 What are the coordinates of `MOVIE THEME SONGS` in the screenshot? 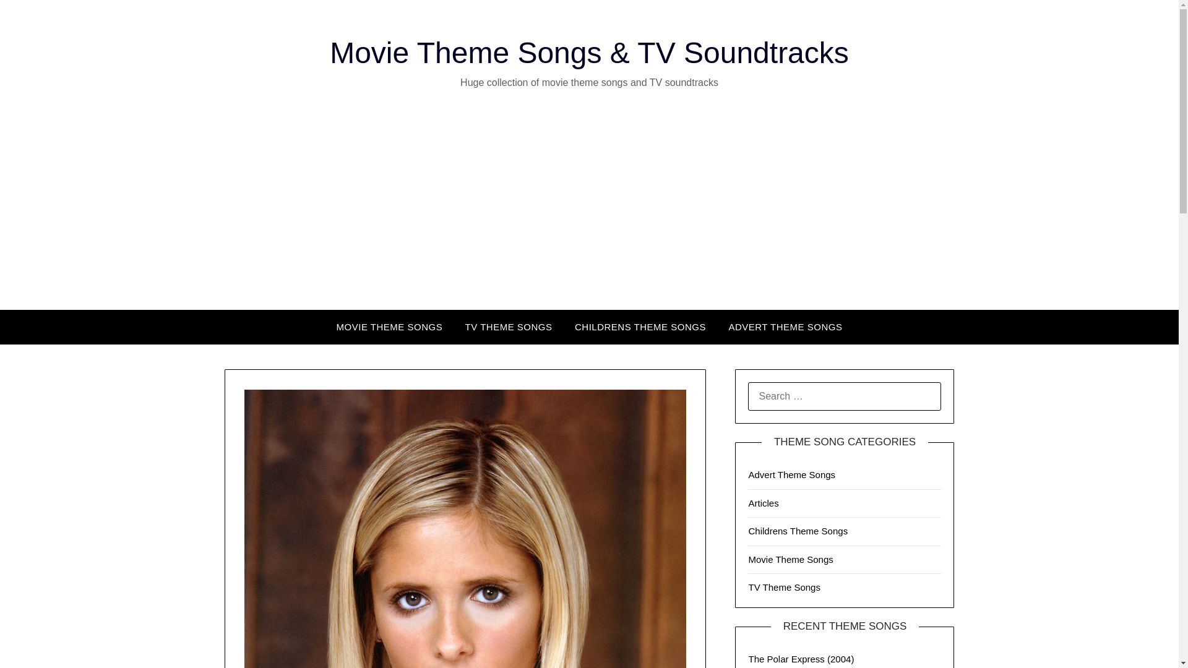 It's located at (390, 327).